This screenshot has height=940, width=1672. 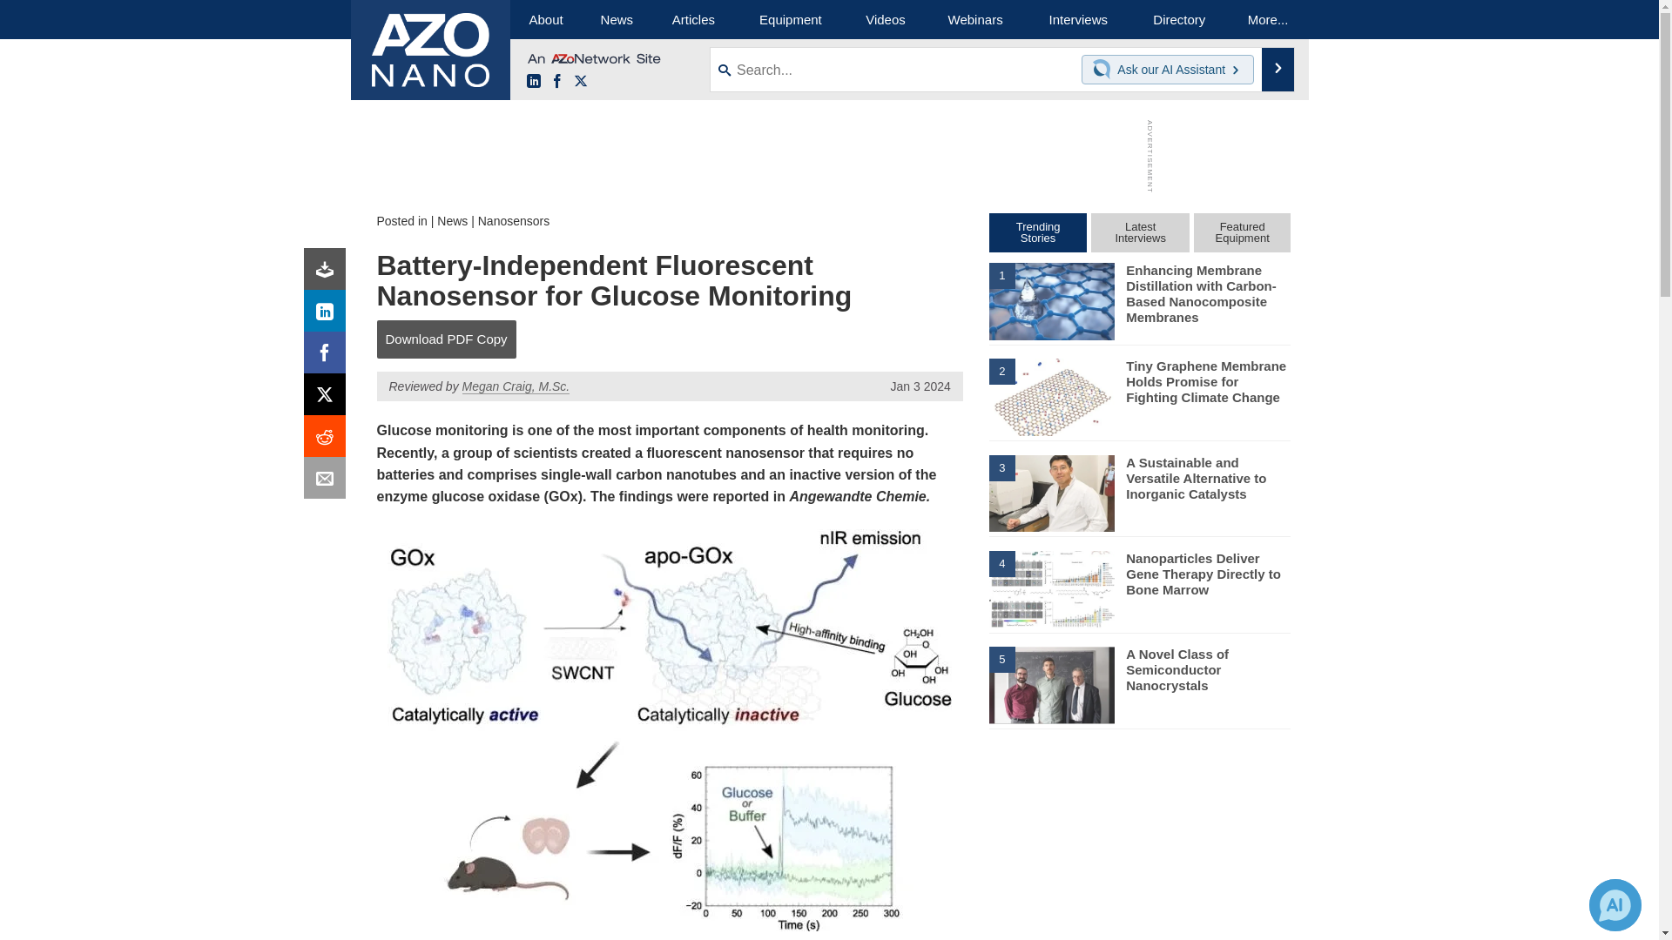 I want to click on Nanosensors, so click(x=514, y=221).